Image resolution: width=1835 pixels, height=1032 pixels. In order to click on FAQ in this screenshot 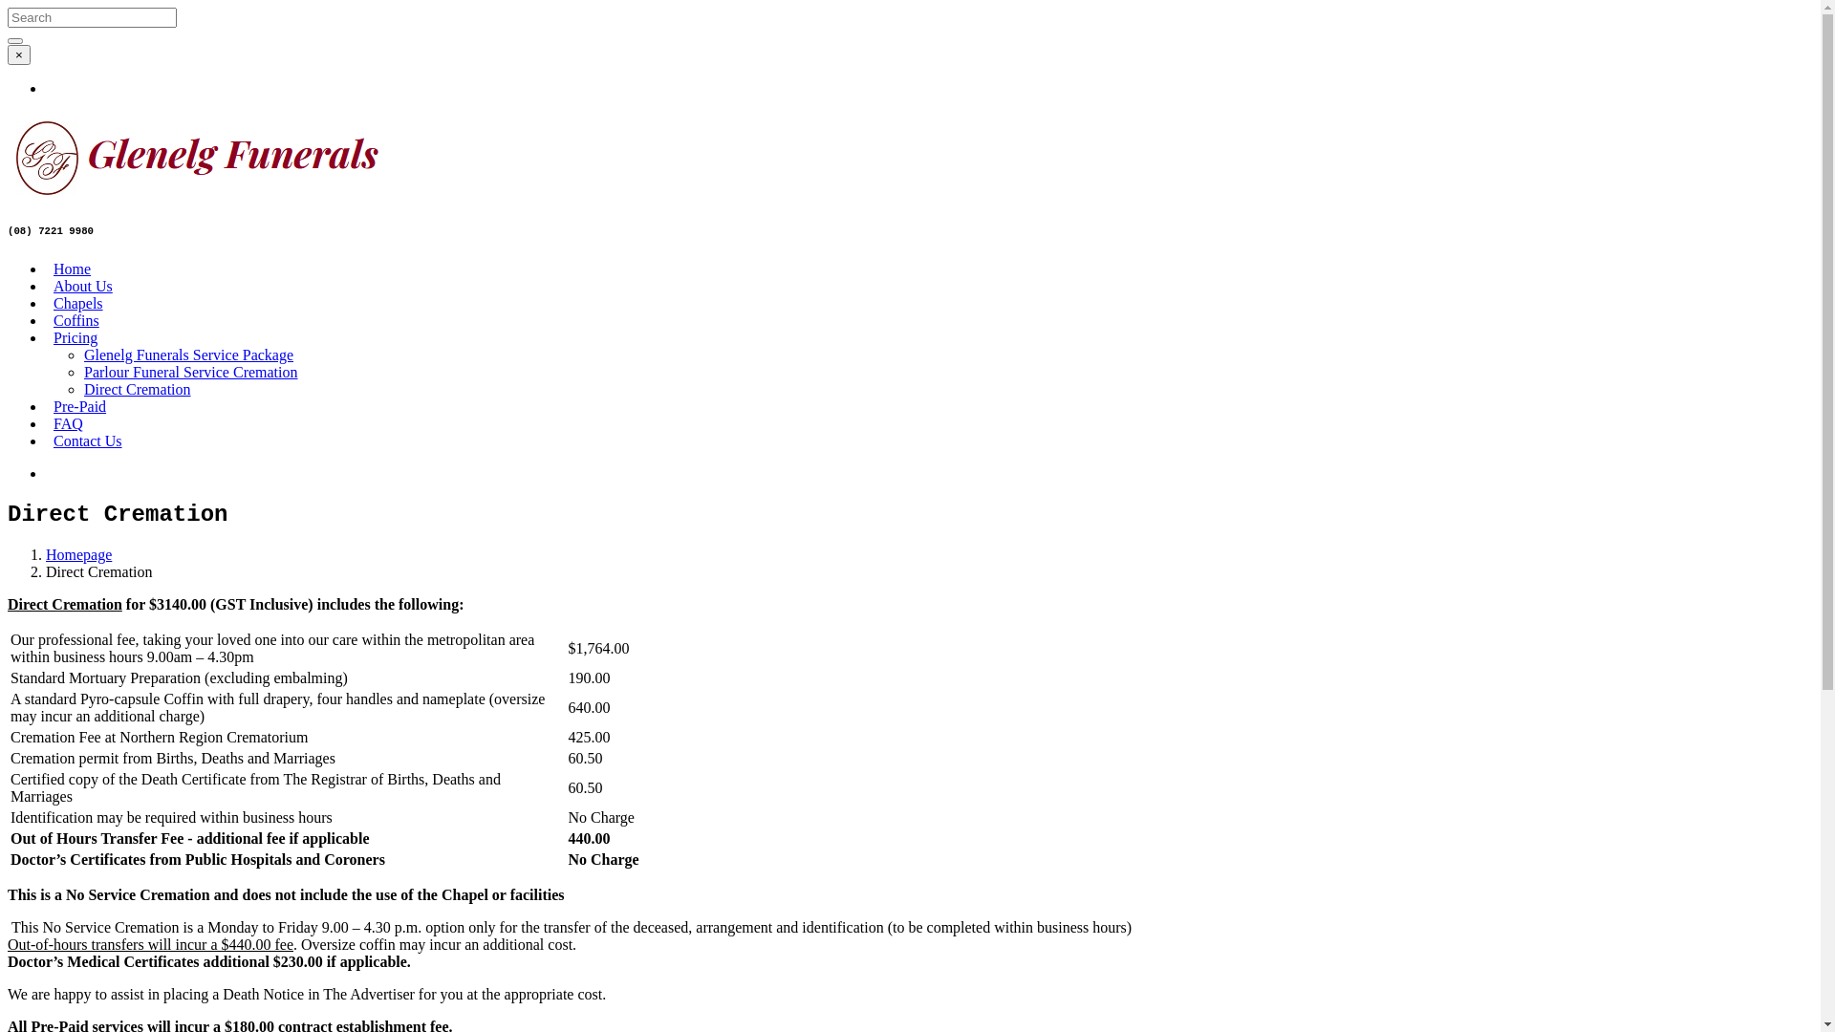, I will do `click(69, 424)`.